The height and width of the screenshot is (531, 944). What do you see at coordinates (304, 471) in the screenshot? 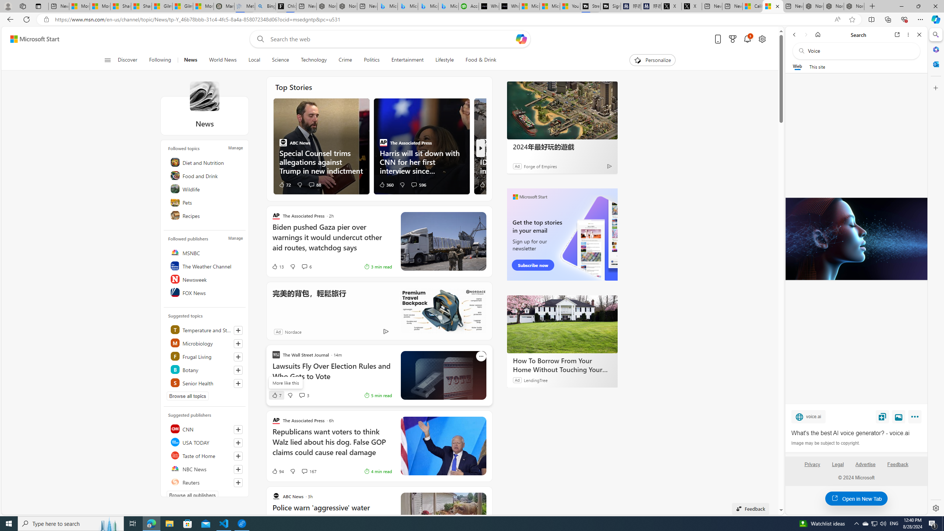
I see `View comments 167 Comment` at bounding box center [304, 471].